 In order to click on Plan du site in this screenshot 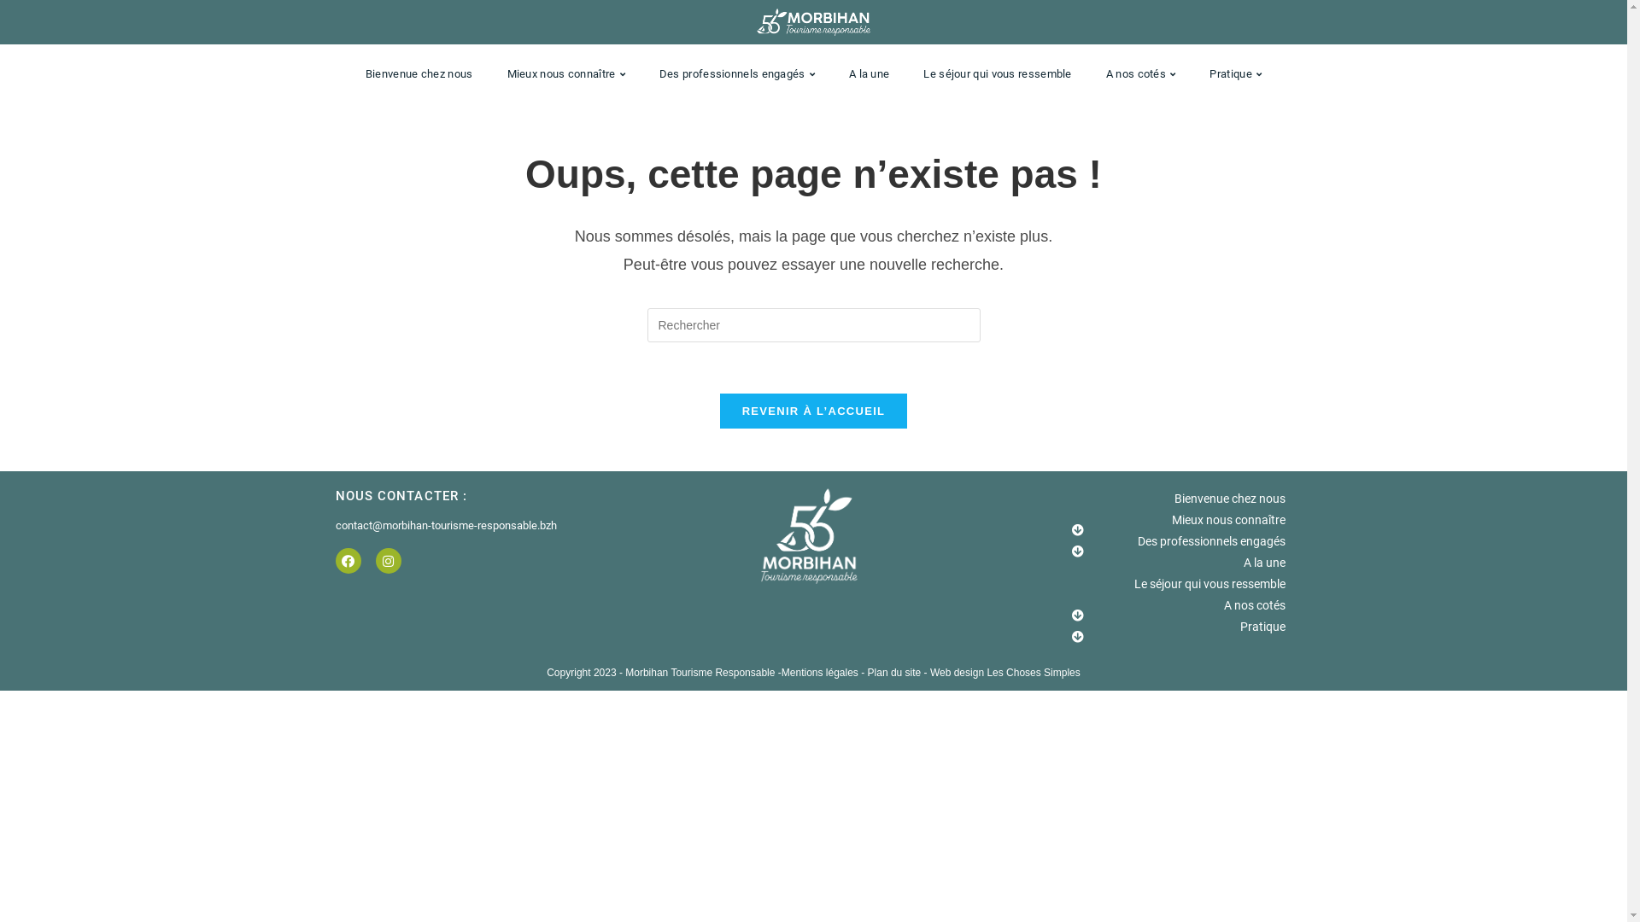, I will do `click(896, 673)`.